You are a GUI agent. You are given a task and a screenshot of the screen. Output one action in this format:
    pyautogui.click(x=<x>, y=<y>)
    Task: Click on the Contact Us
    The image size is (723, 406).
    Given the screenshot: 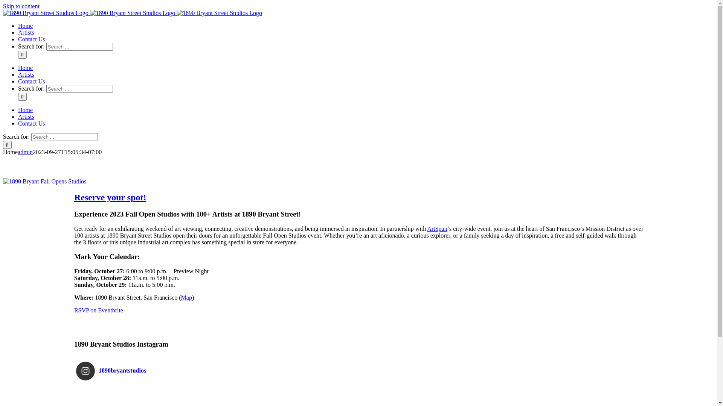 What is the action you would take?
    pyautogui.click(x=32, y=81)
    